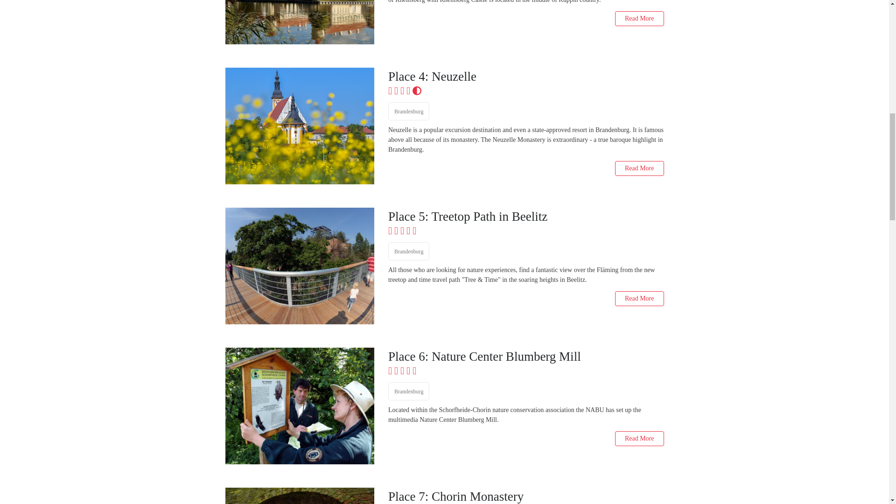 The height and width of the screenshot is (504, 896). What do you see at coordinates (299, 22) in the screenshot?
I see `Rheinsberg with Rheinsberg Castle` at bounding box center [299, 22].